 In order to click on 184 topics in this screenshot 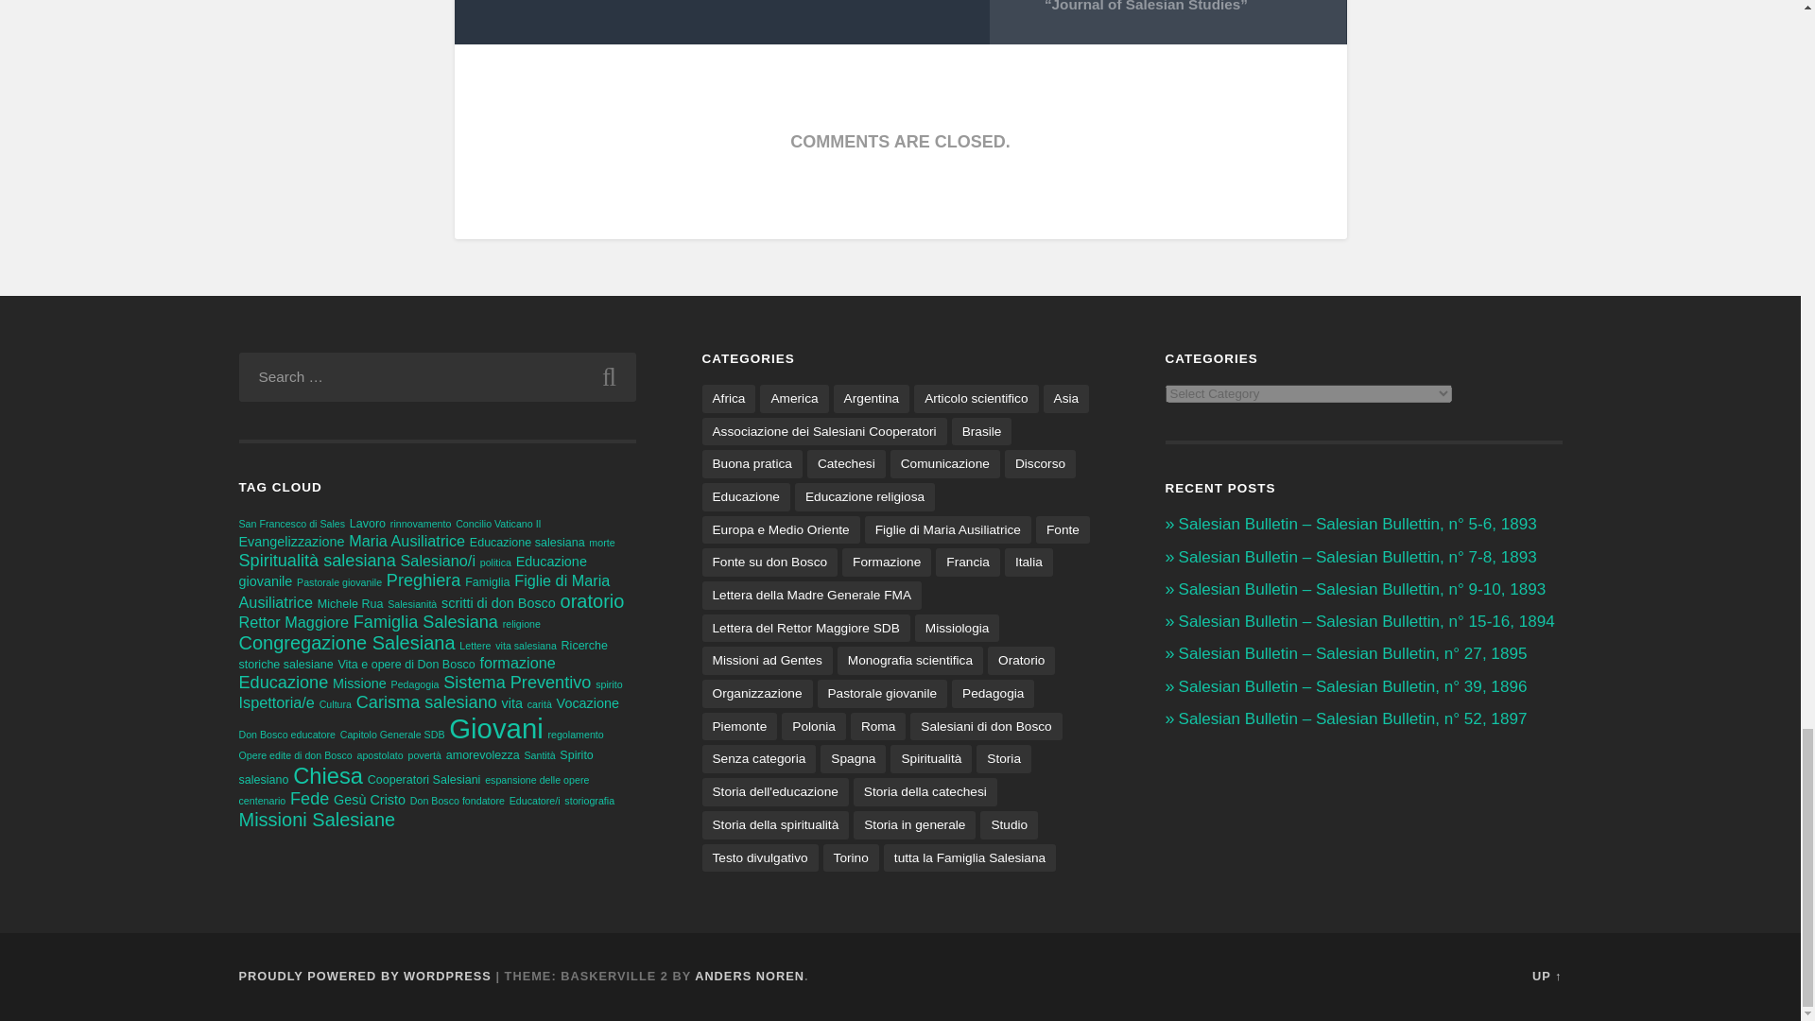, I will do `click(421, 524)`.